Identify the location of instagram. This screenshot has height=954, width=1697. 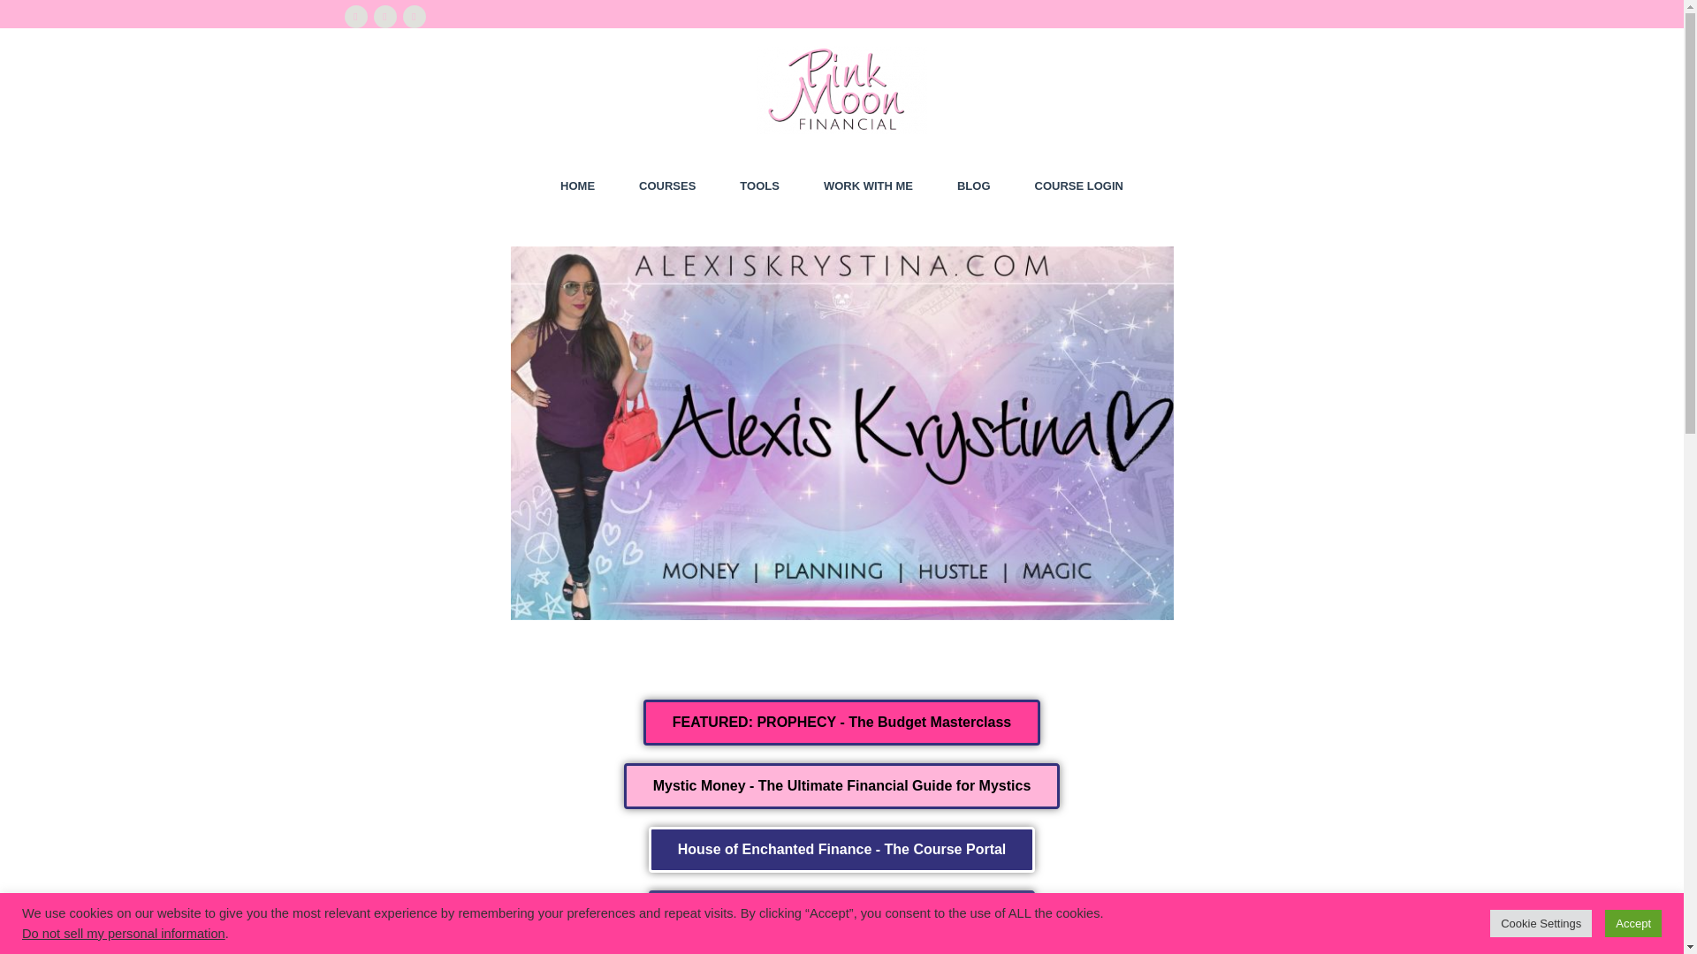
(414, 17).